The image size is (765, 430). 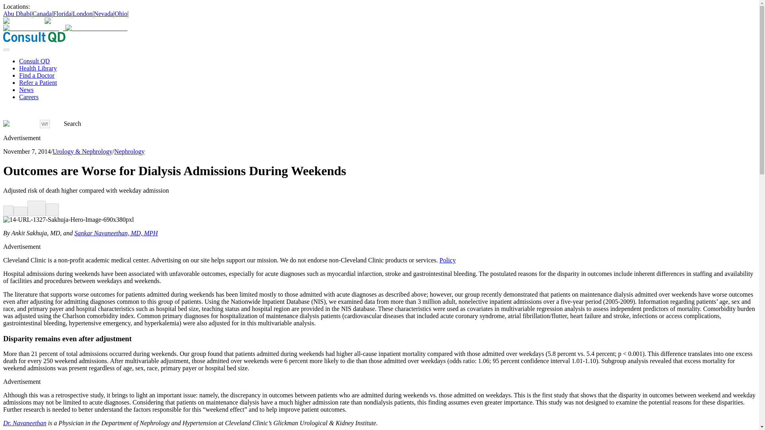 I want to click on Refer a Patient, so click(x=38, y=82).